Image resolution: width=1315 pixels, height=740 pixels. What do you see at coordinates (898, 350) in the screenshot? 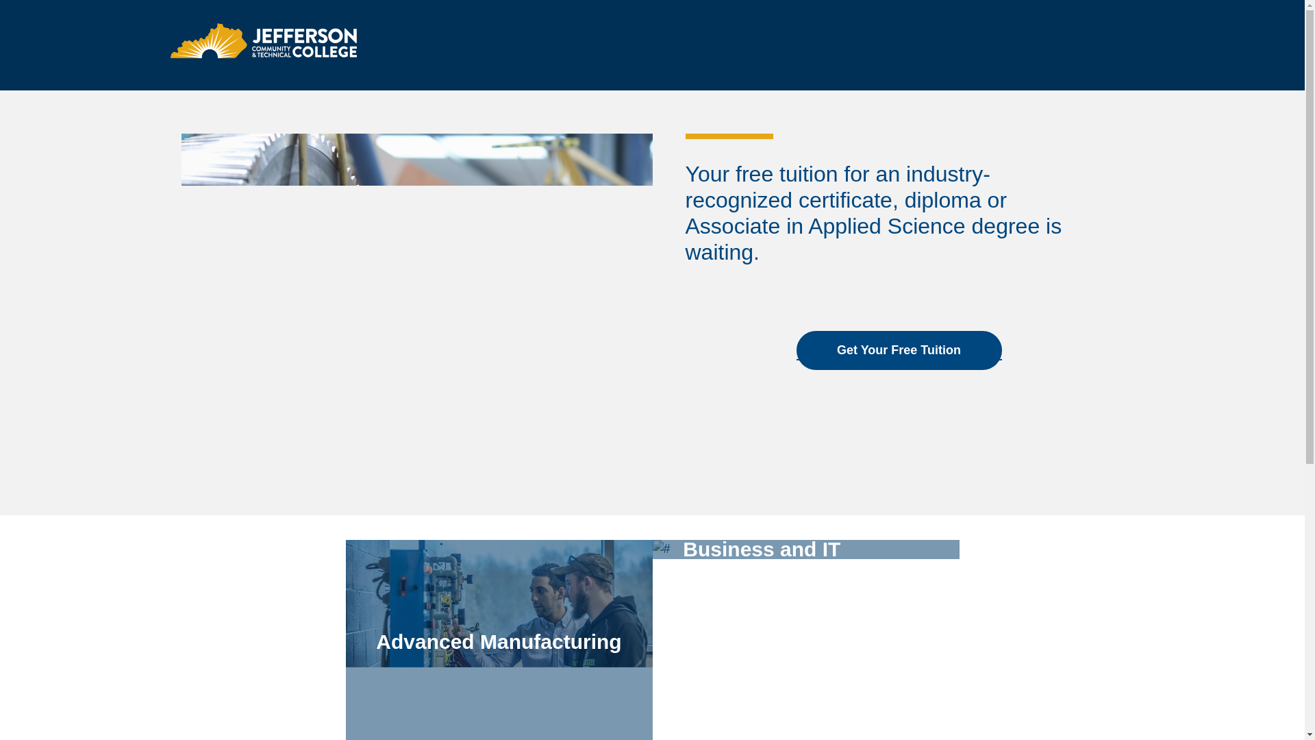
I see `Get Your Free Tuition` at bounding box center [898, 350].